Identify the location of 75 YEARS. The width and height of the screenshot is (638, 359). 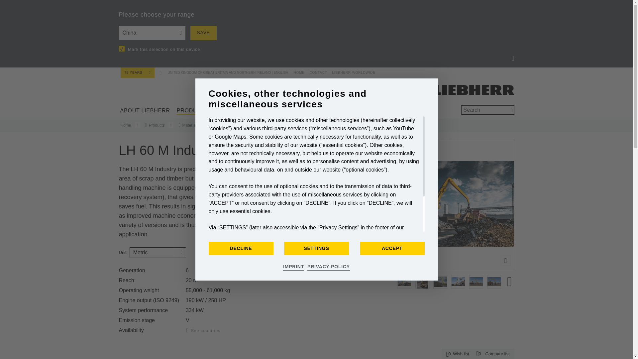
(137, 72).